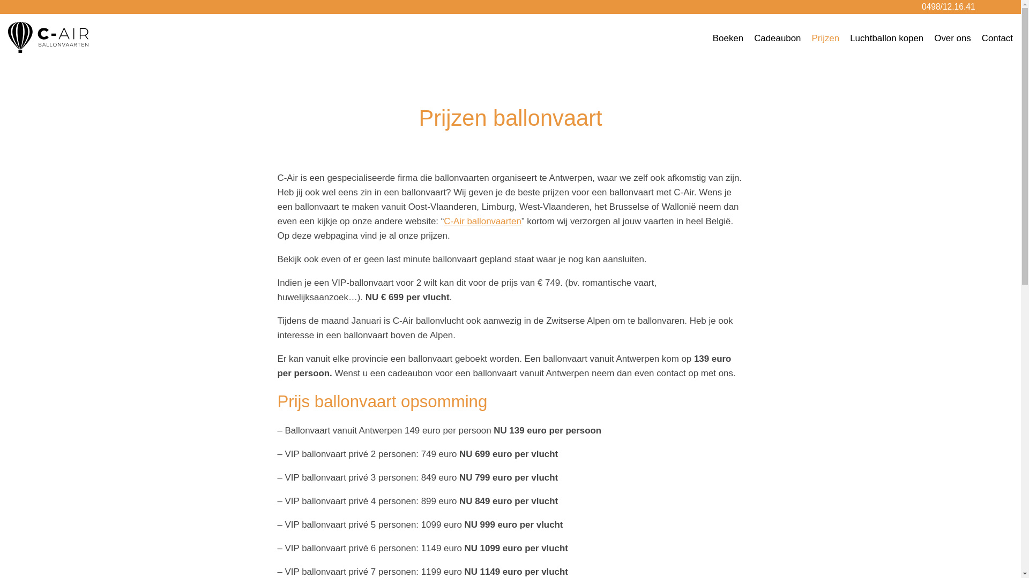 Image resolution: width=1029 pixels, height=578 pixels. What do you see at coordinates (777, 39) in the screenshot?
I see `Cadeaubon` at bounding box center [777, 39].